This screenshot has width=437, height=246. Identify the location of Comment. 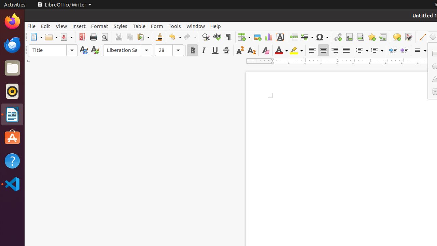
(397, 37).